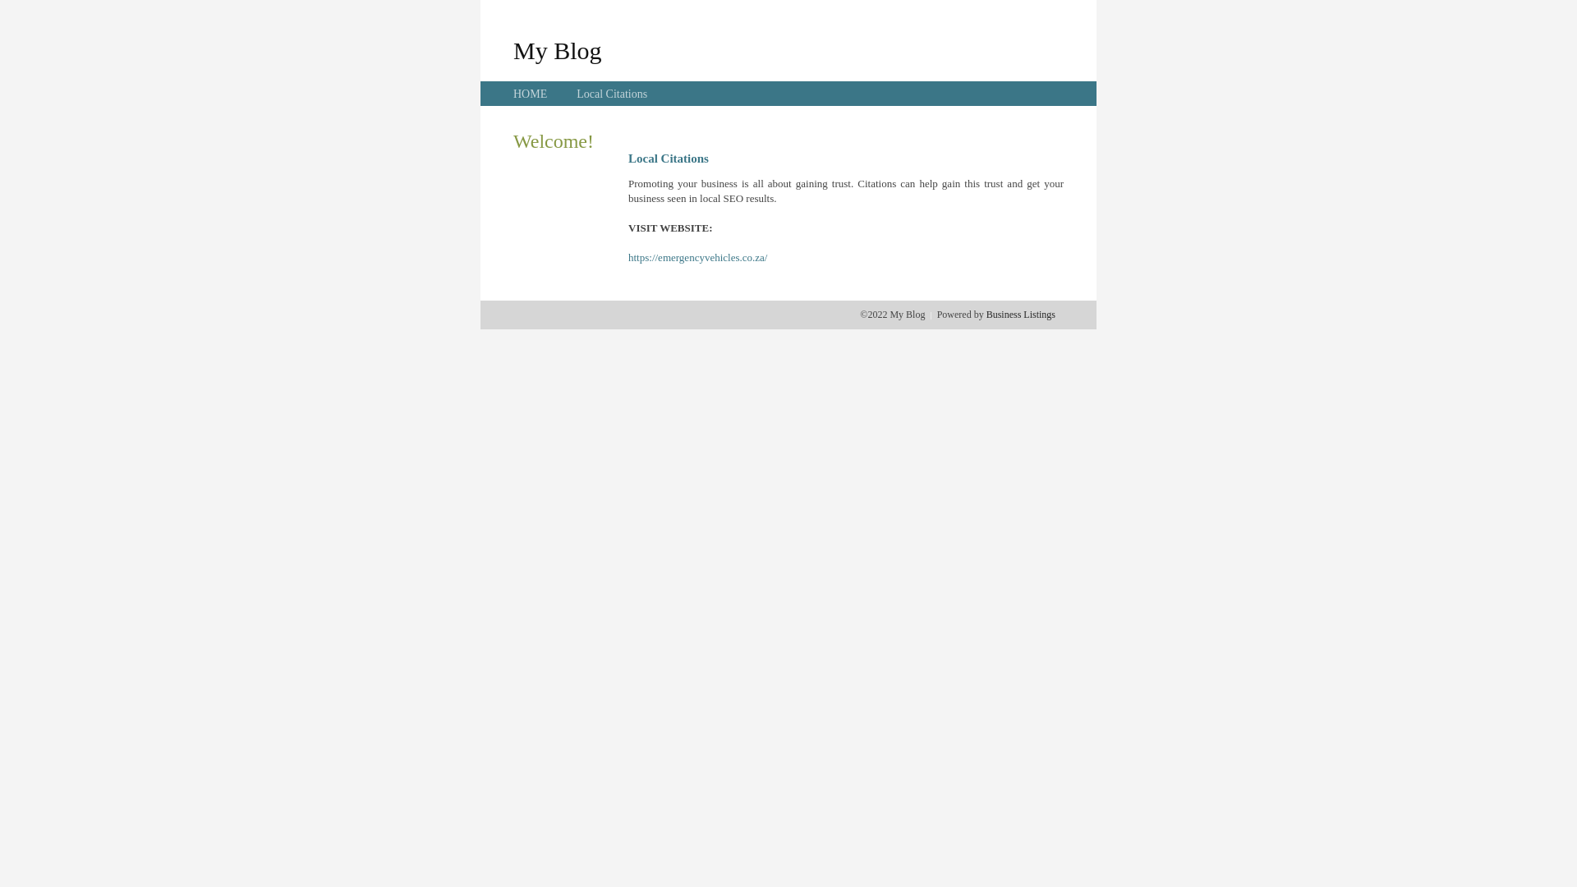  Describe the element at coordinates (558, 50) in the screenshot. I see `My Blog` at that location.